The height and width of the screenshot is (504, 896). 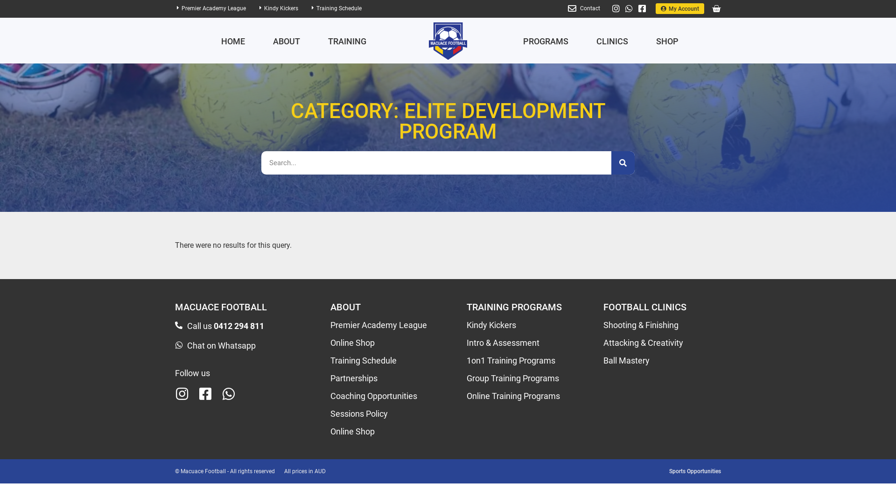 I want to click on Online Training Programs, so click(x=513, y=396).